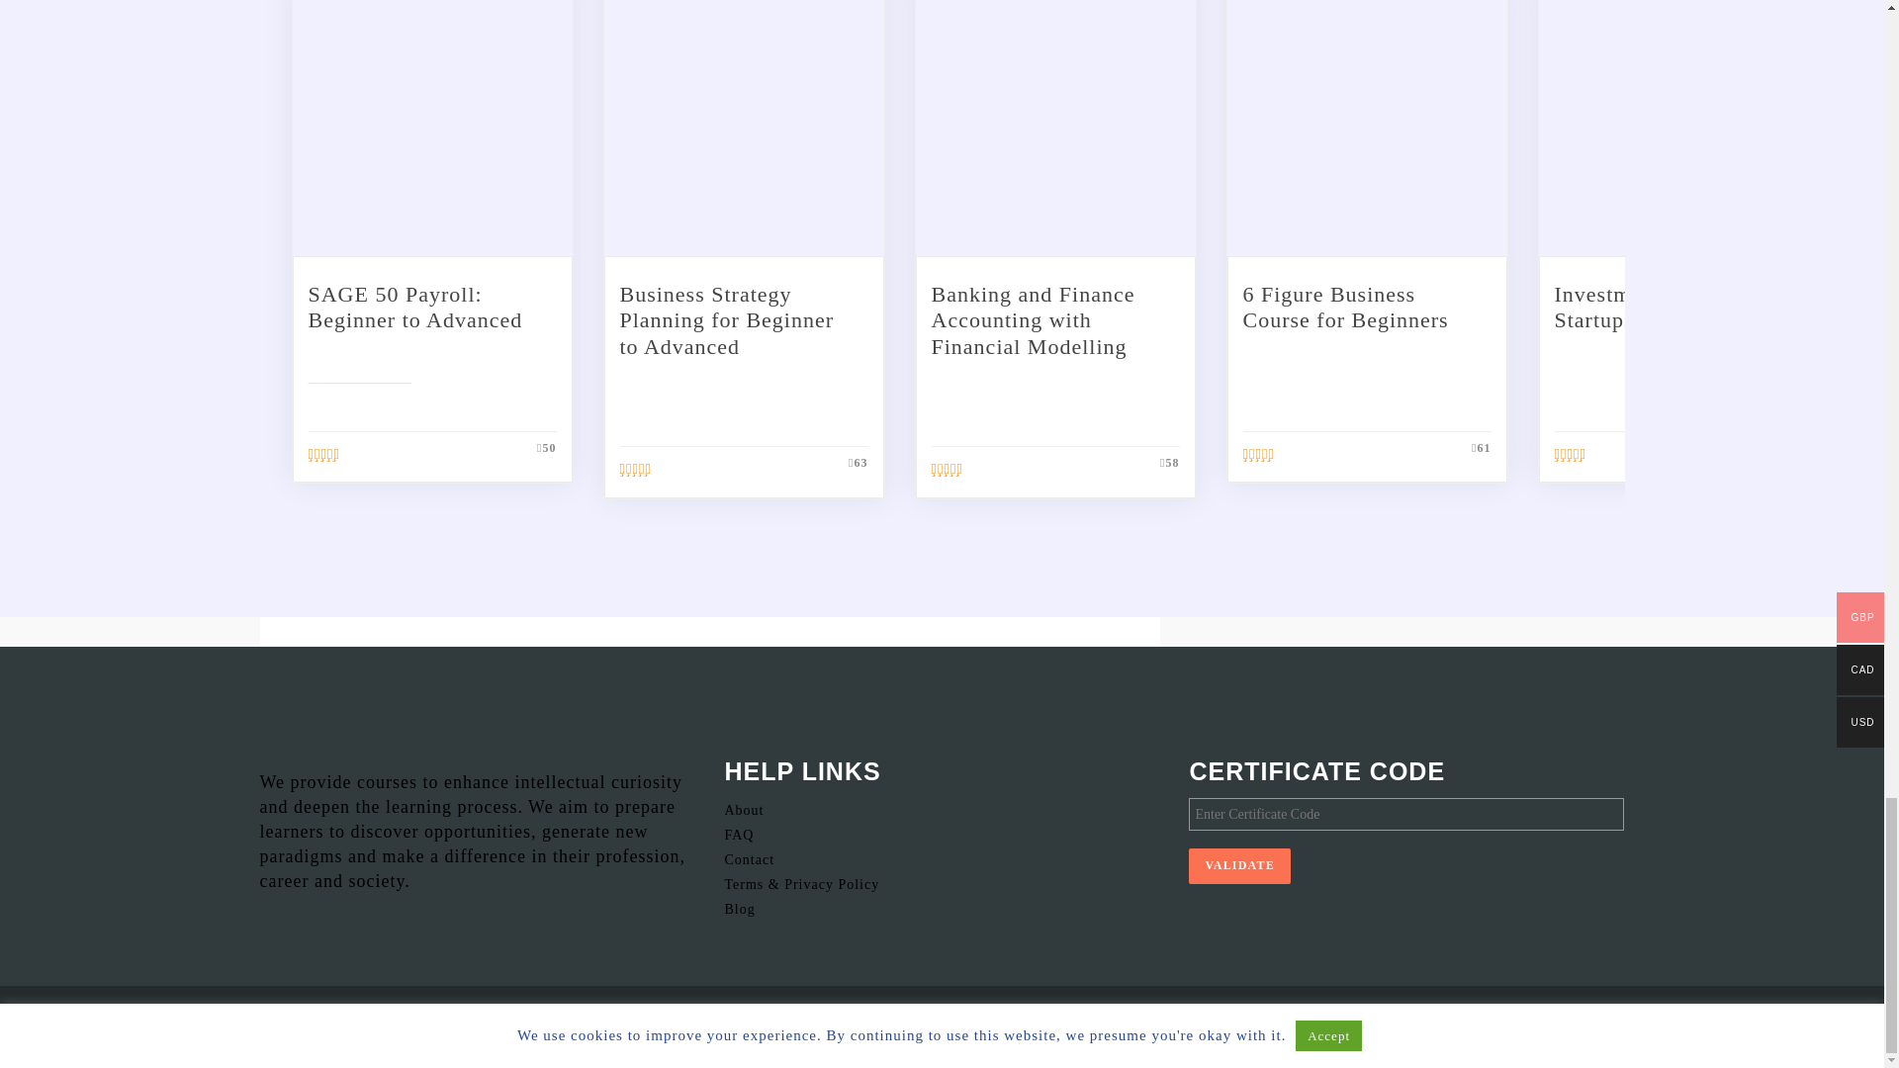  What do you see at coordinates (1344, 307) in the screenshot?
I see `6 Figure Business Course for Beginners` at bounding box center [1344, 307].